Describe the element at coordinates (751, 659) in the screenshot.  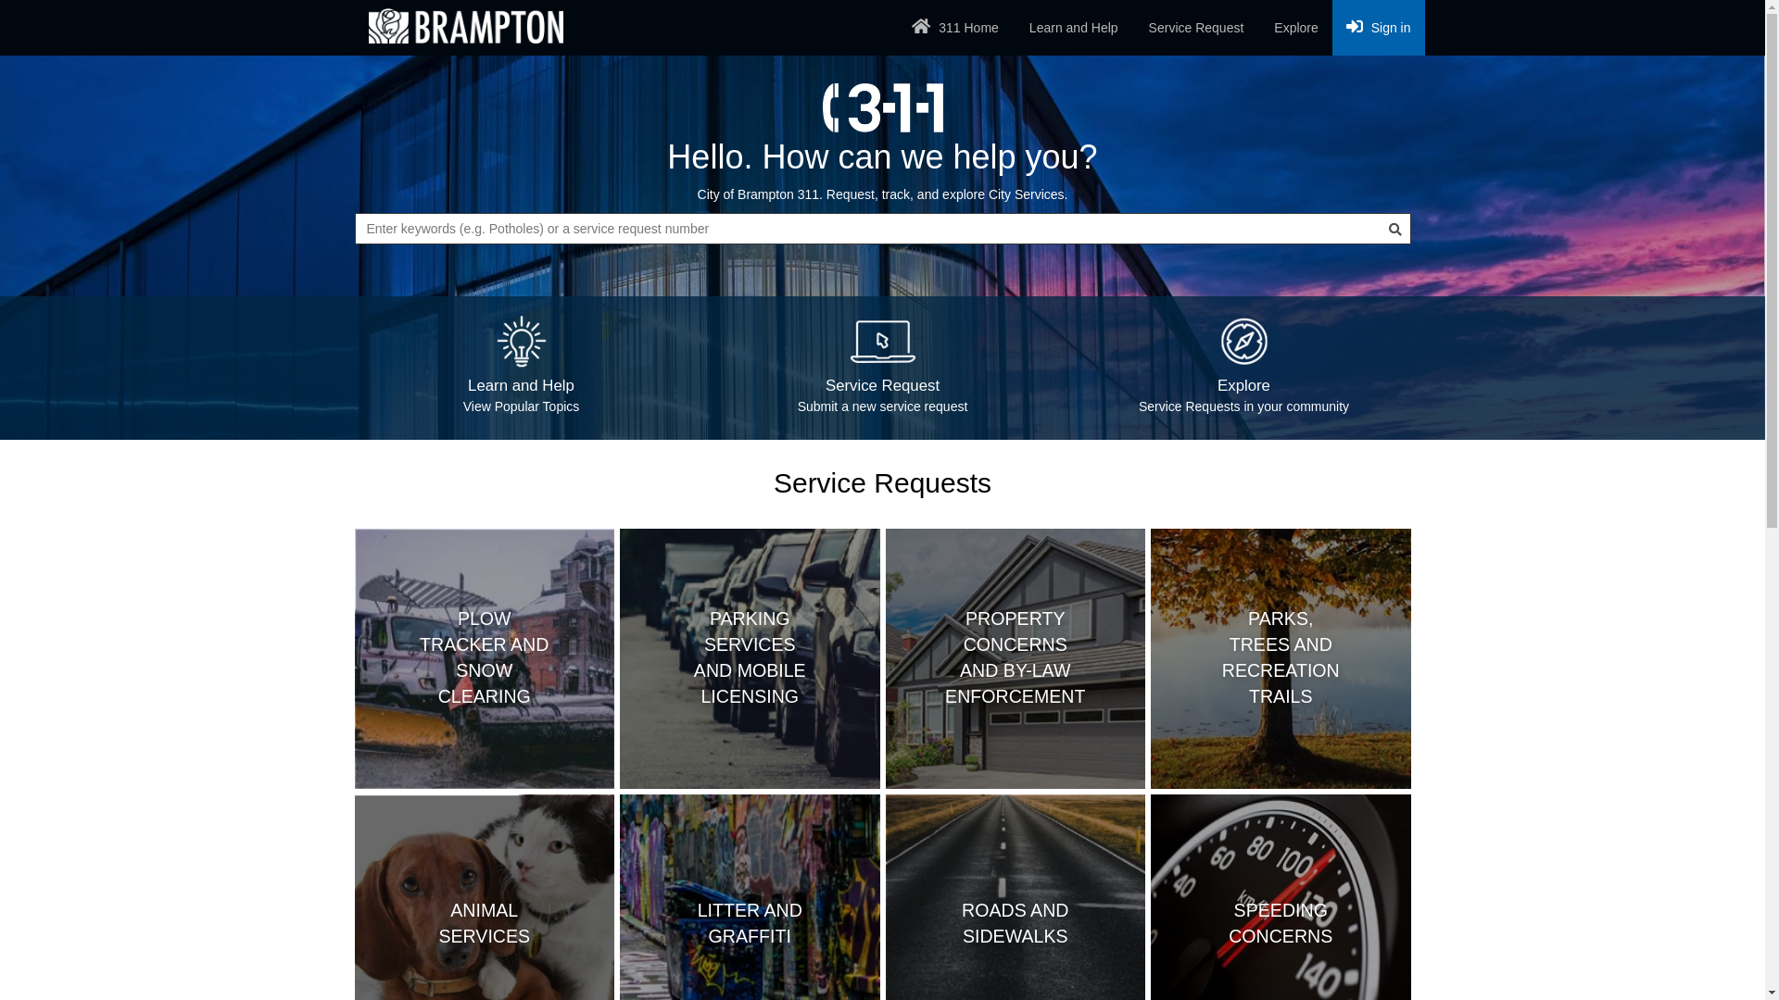
I see `PARKING SERVICES AND MOBILE LICENSING` at that location.